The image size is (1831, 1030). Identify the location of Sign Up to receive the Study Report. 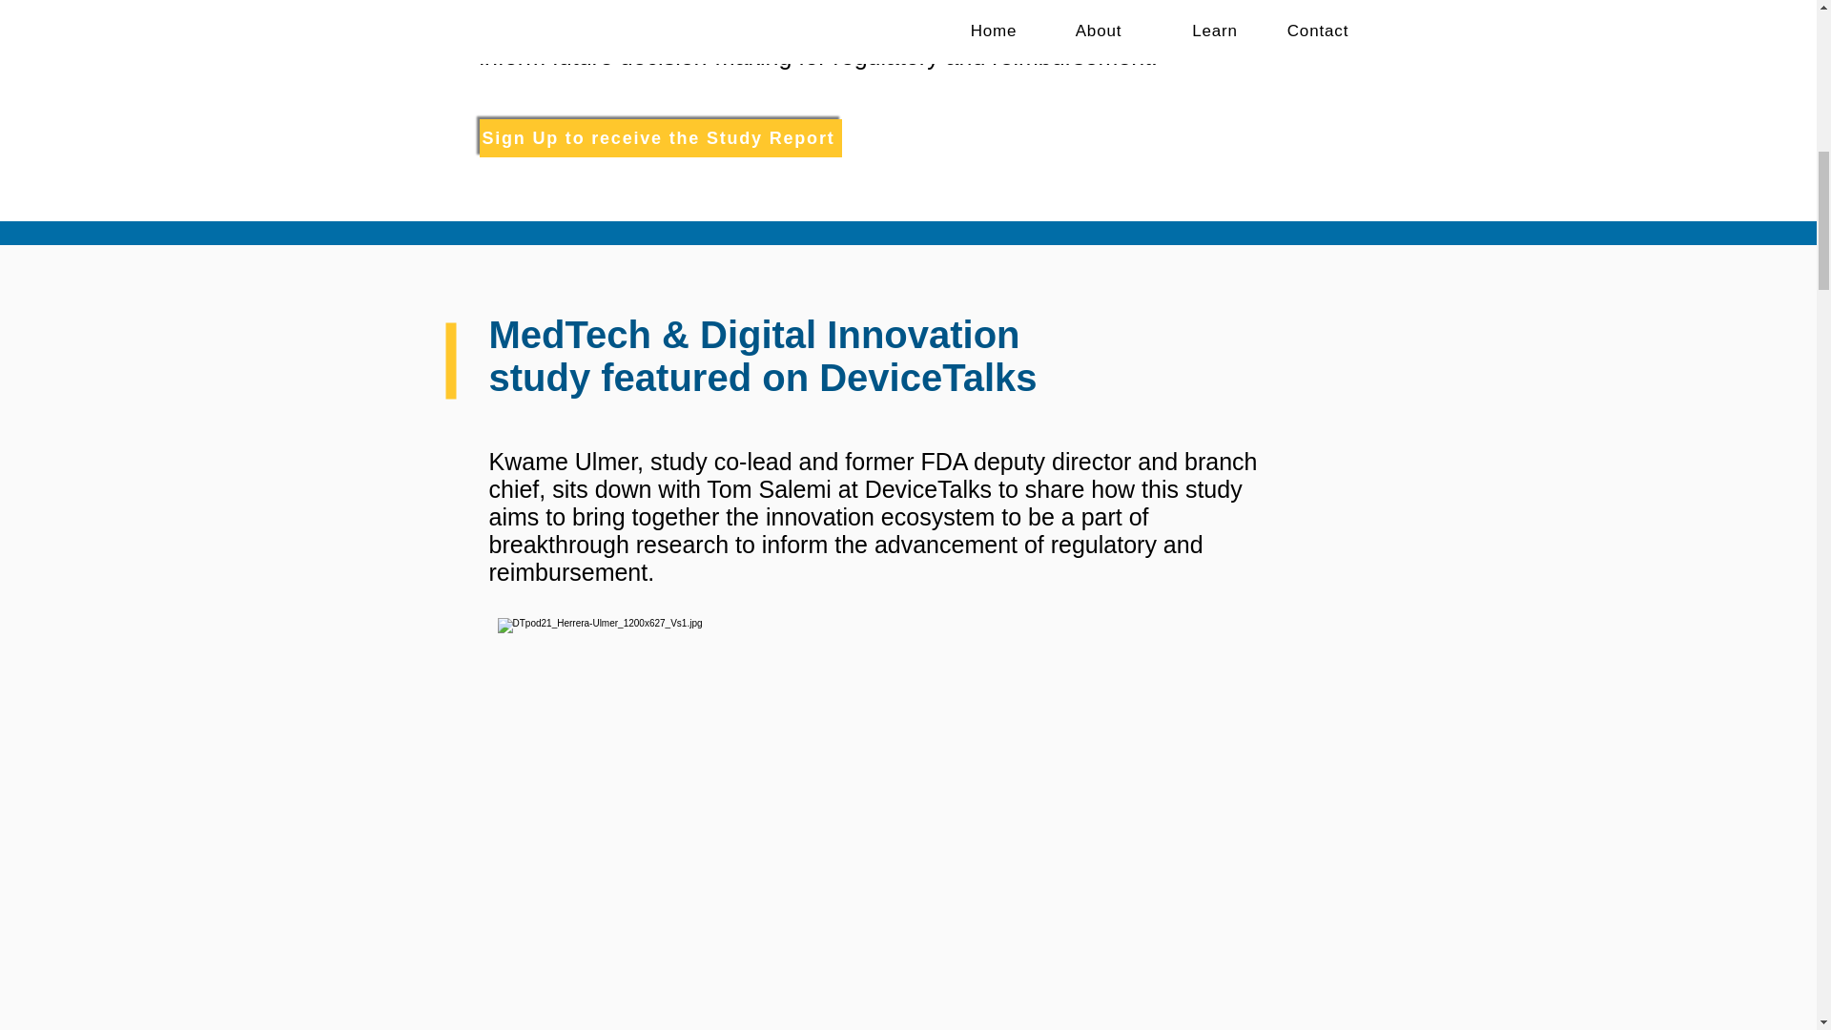
(659, 138).